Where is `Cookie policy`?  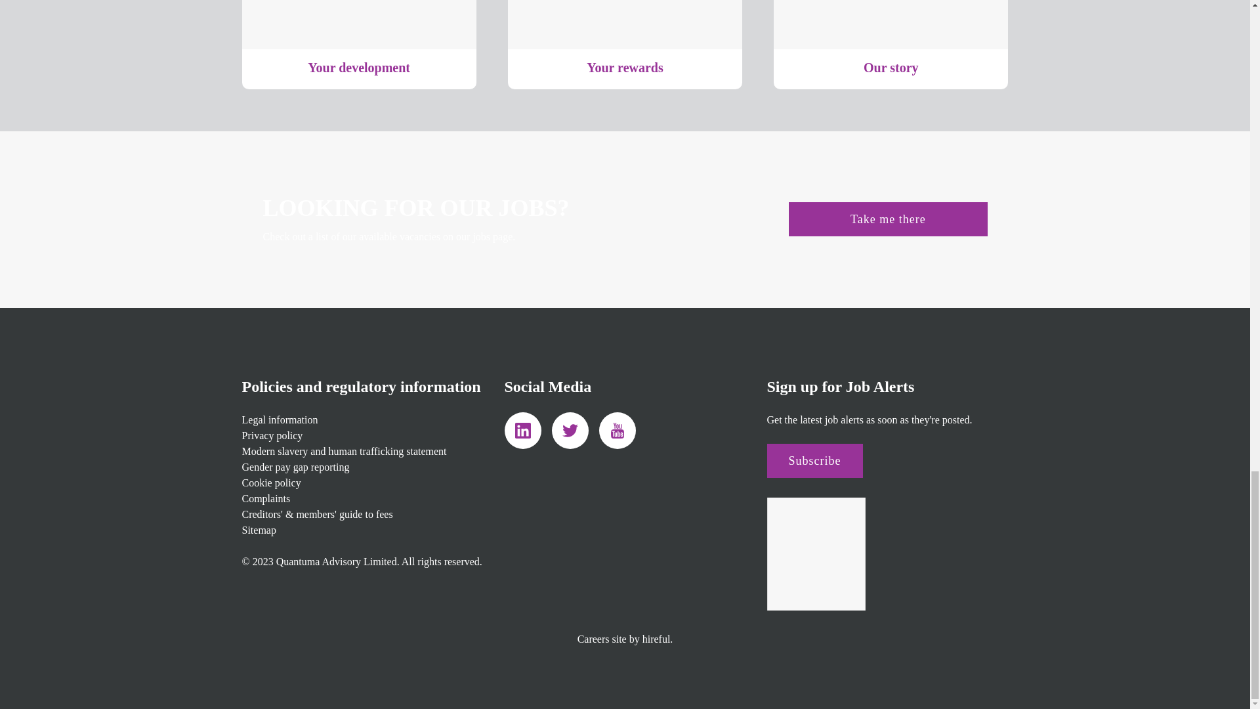
Cookie policy is located at coordinates (271, 483).